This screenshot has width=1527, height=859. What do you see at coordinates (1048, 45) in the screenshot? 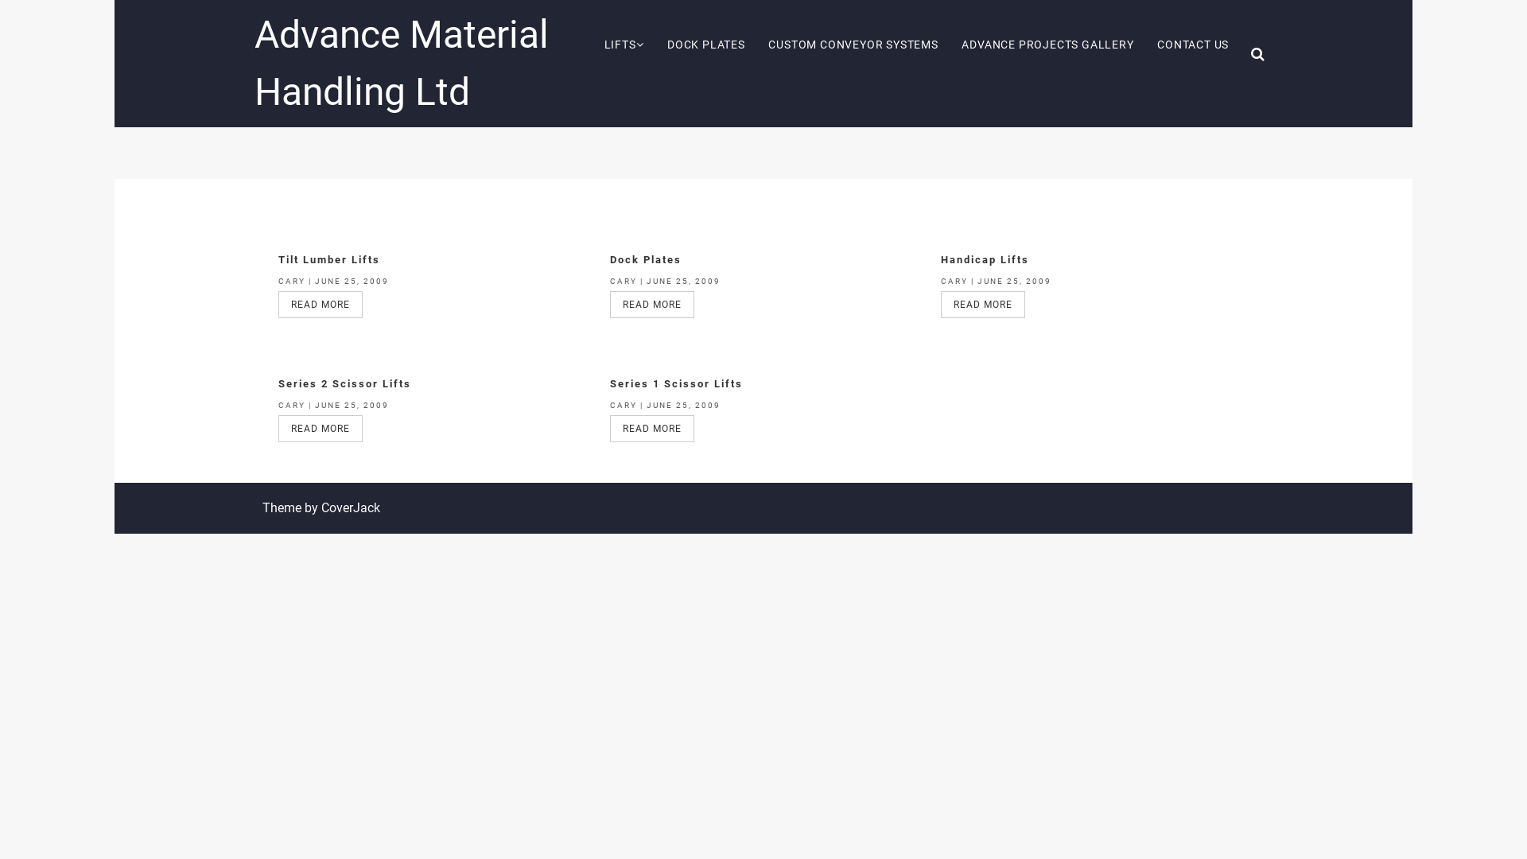
I see `ADVANCE PROJECTS GALLERY` at bounding box center [1048, 45].